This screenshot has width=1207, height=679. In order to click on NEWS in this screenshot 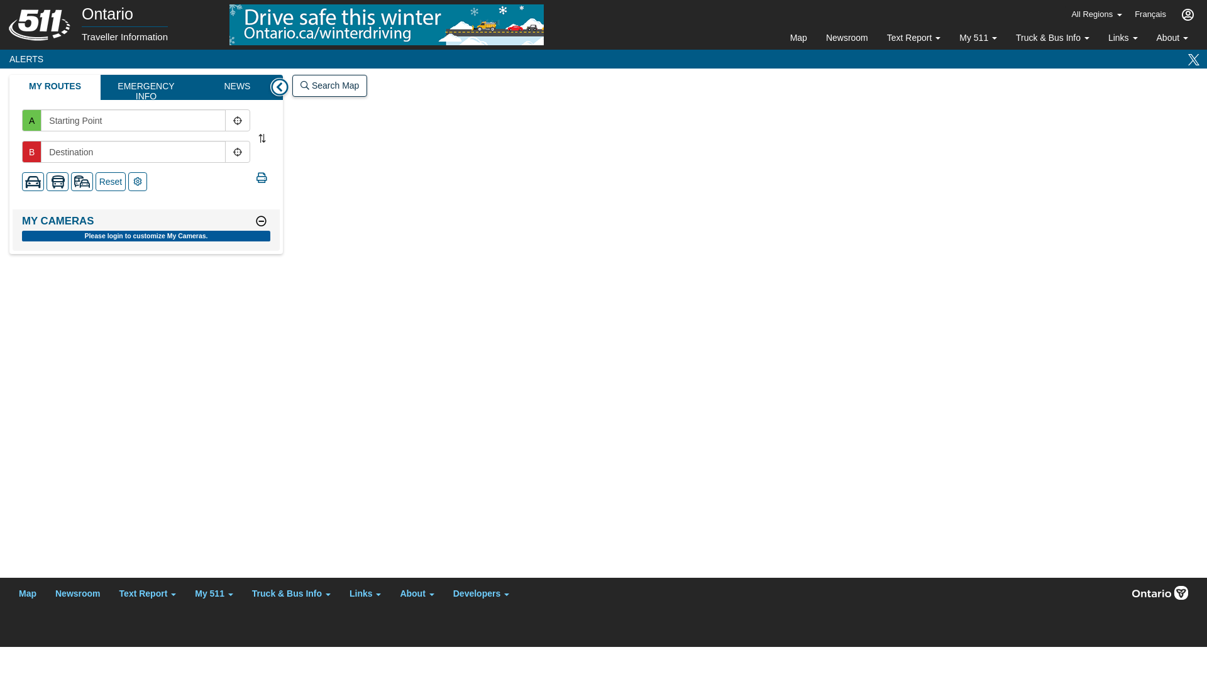, I will do `click(238, 87)`.